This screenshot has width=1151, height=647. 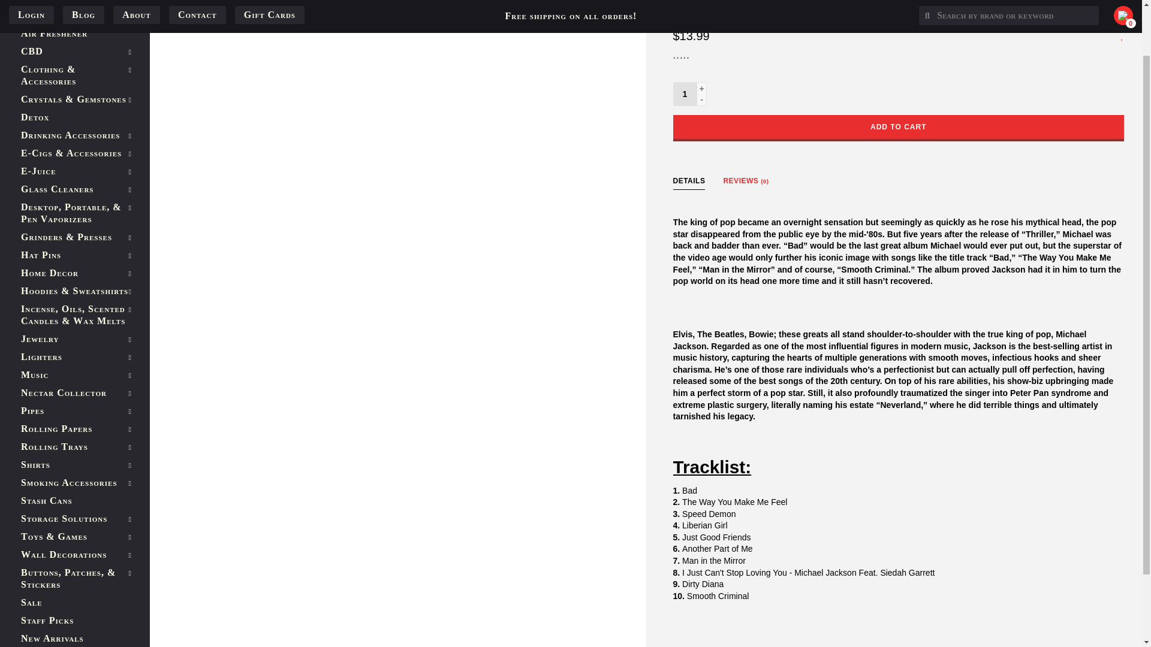 What do you see at coordinates (684, 94) in the screenshot?
I see `1` at bounding box center [684, 94].